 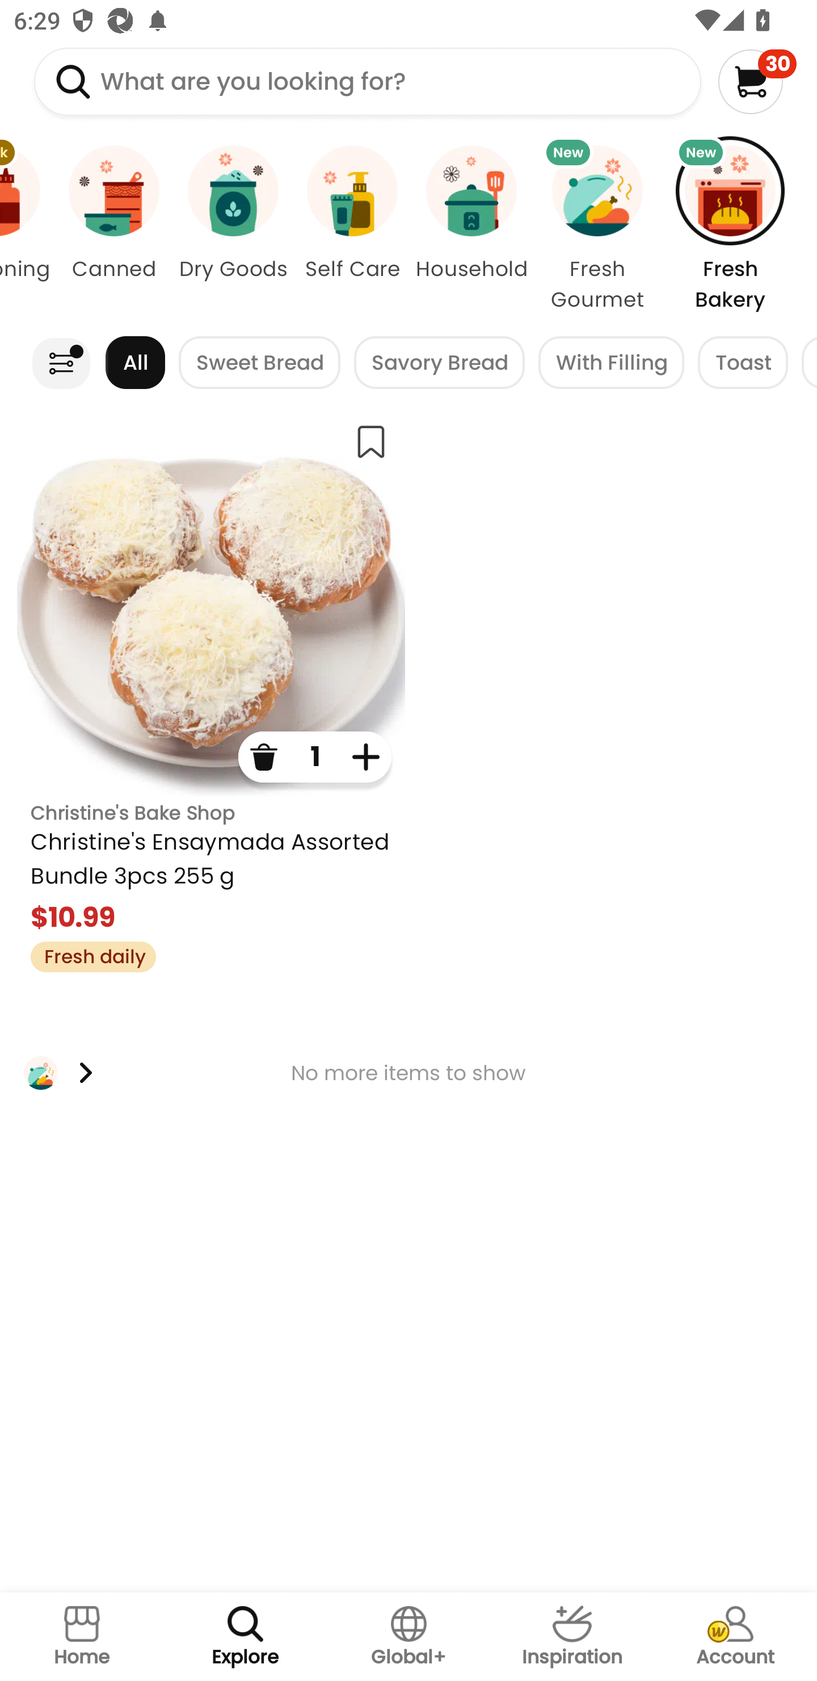 I want to click on Household, so click(x=471, y=229).